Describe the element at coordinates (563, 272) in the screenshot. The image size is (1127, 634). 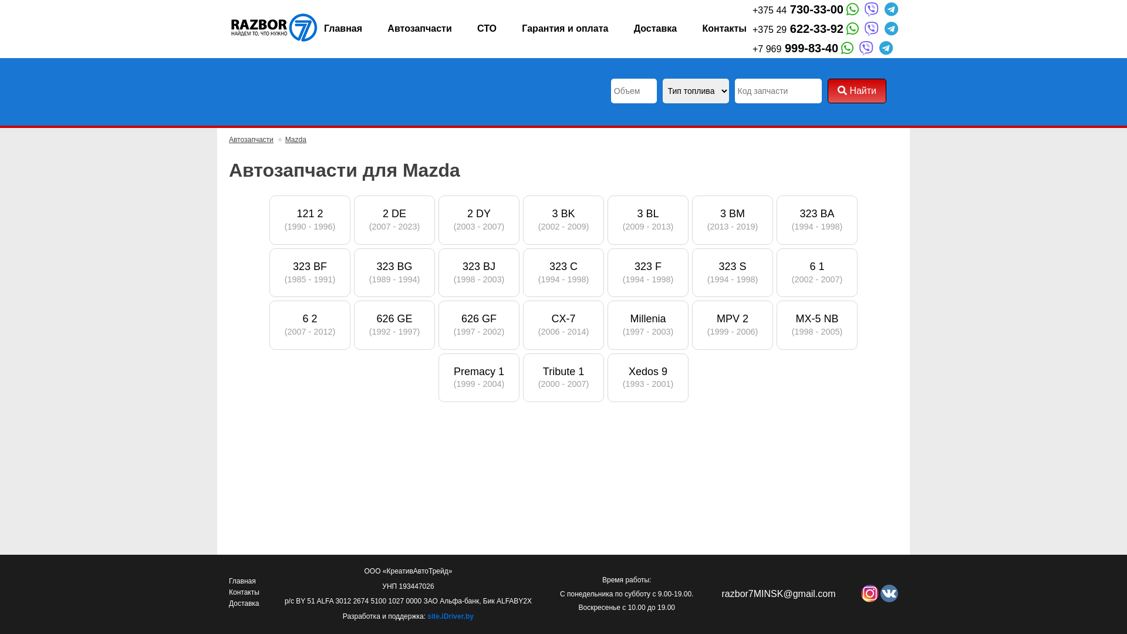
I see `323 C
(1994 - 1998)` at that location.